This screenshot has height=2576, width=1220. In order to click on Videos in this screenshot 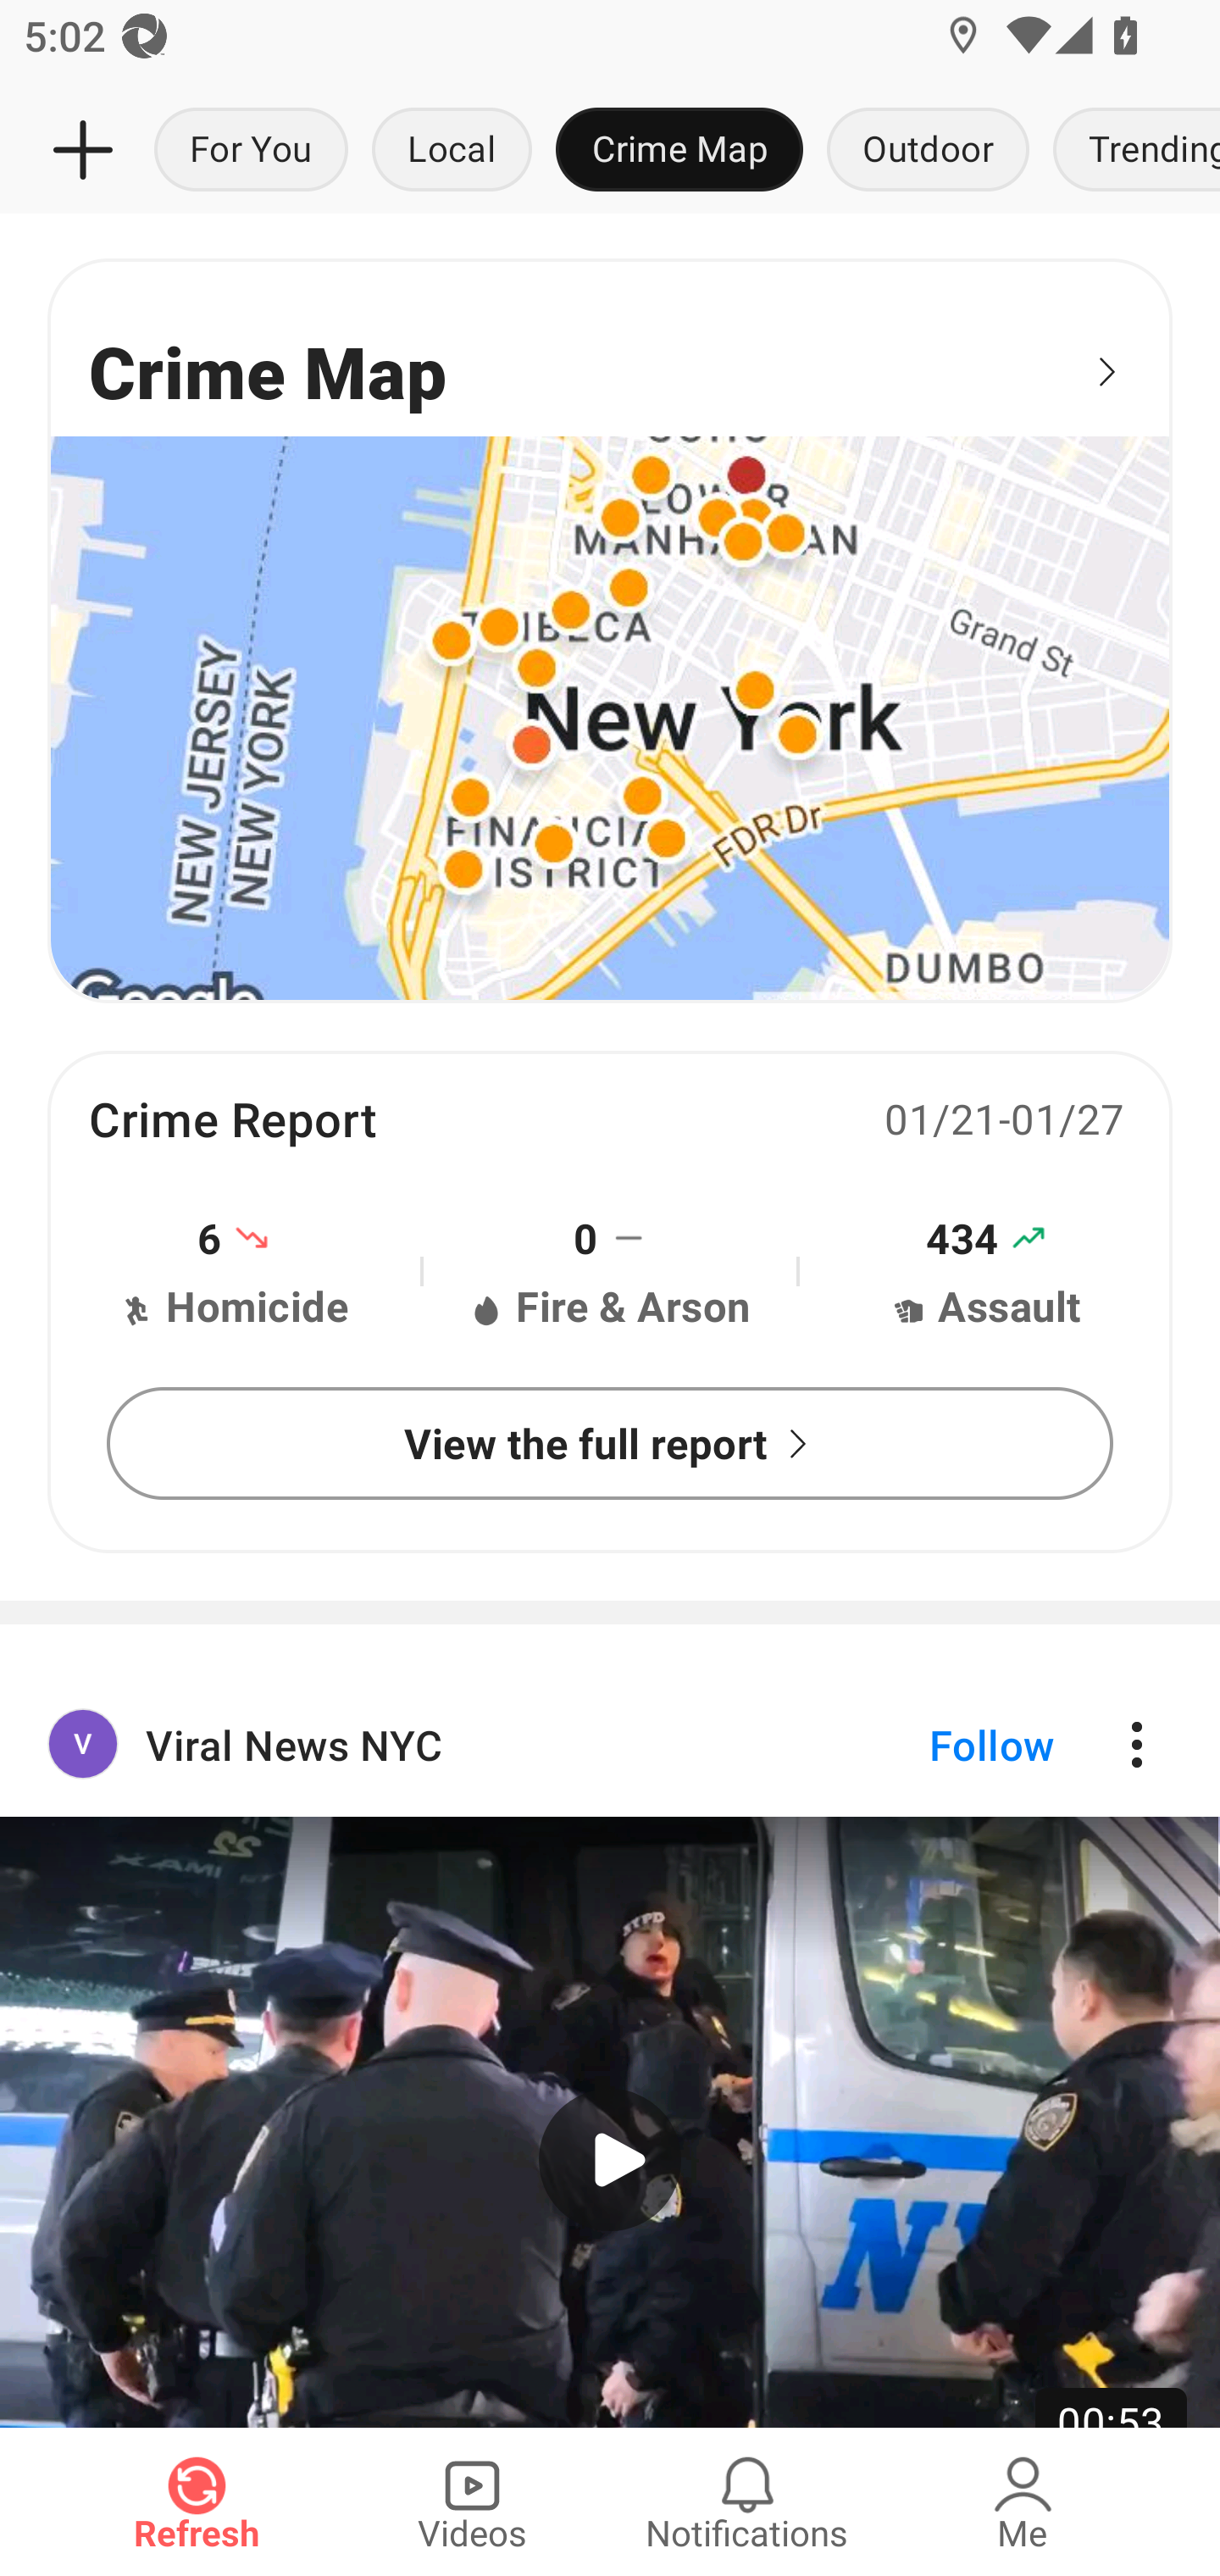, I will do `click(472, 2501)`.